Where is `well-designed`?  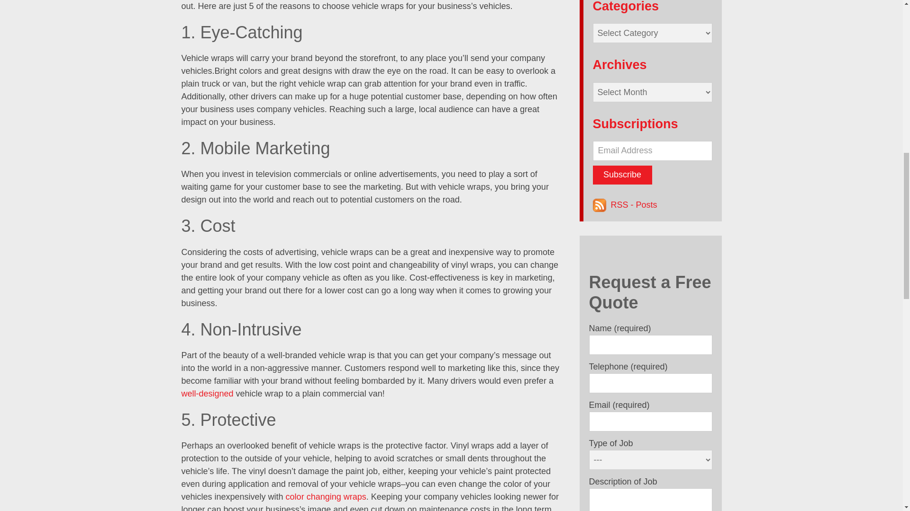
well-designed is located at coordinates (207, 394).